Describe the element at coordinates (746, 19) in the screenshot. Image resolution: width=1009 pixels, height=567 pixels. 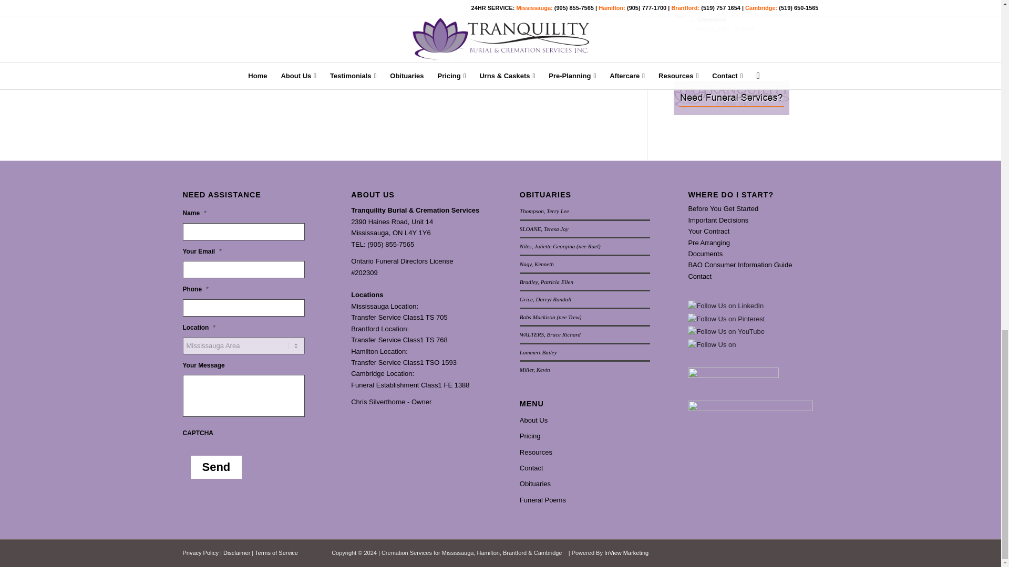
I see `Creative Ways to Remember After Cremation` at that location.